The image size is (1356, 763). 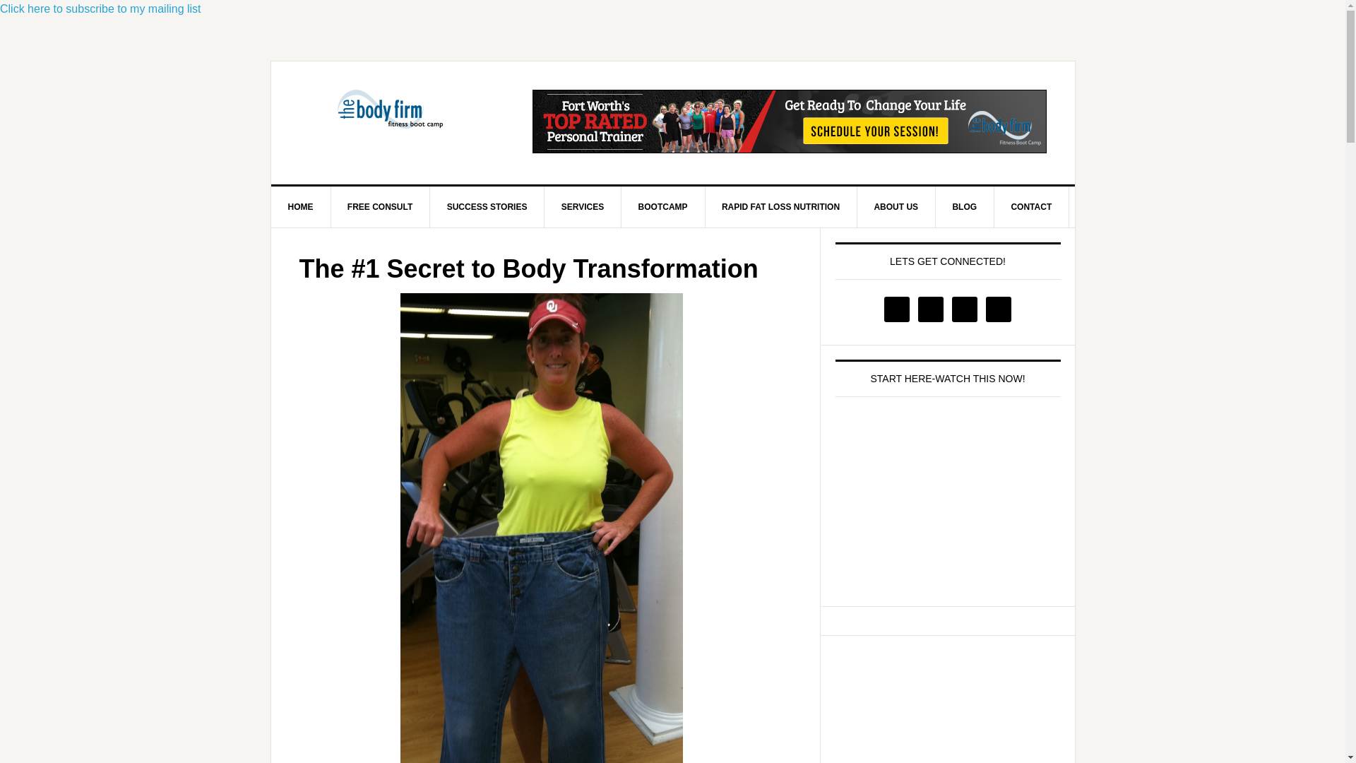 What do you see at coordinates (781, 206) in the screenshot?
I see `RAPID FAT LOSS NUTRITION` at bounding box center [781, 206].